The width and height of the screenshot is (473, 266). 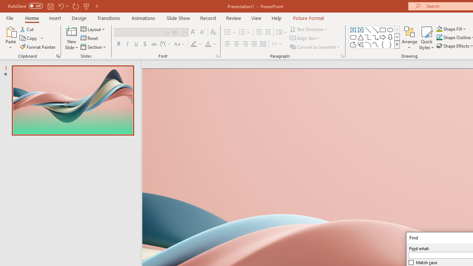 What do you see at coordinates (375, 37) in the screenshot?
I see `Connector: Elbow Arrow` at bounding box center [375, 37].